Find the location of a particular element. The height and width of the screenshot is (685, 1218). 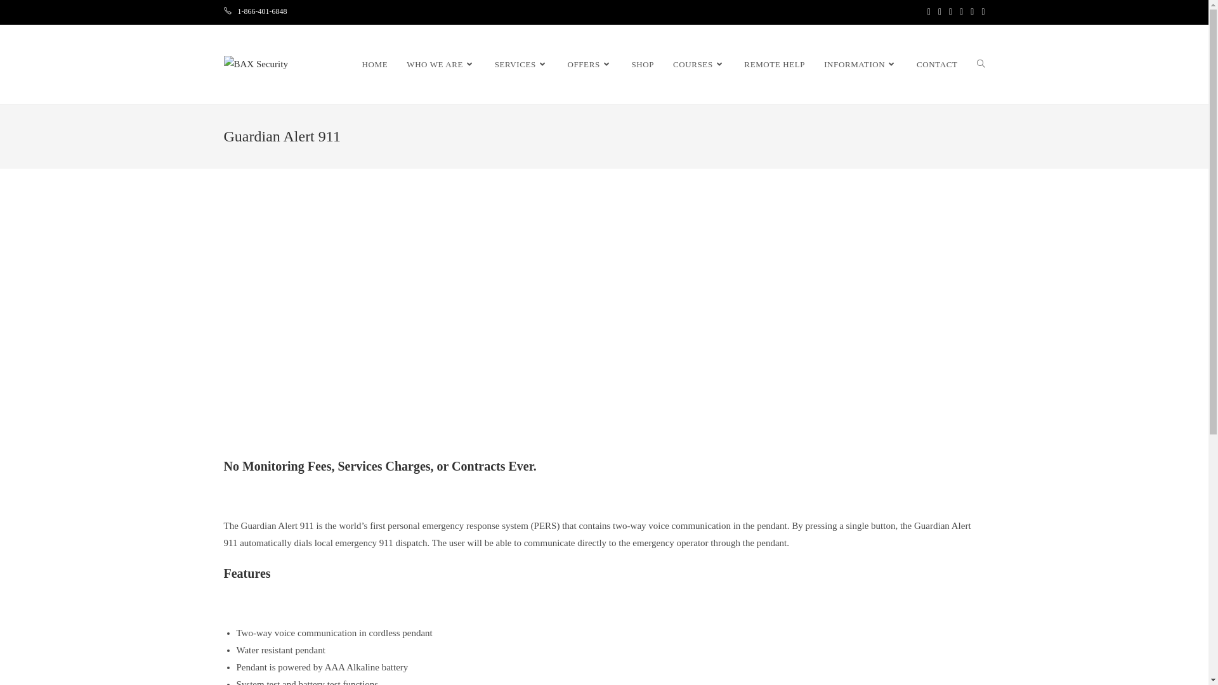

WHO WE ARE is located at coordinates (441, 64).